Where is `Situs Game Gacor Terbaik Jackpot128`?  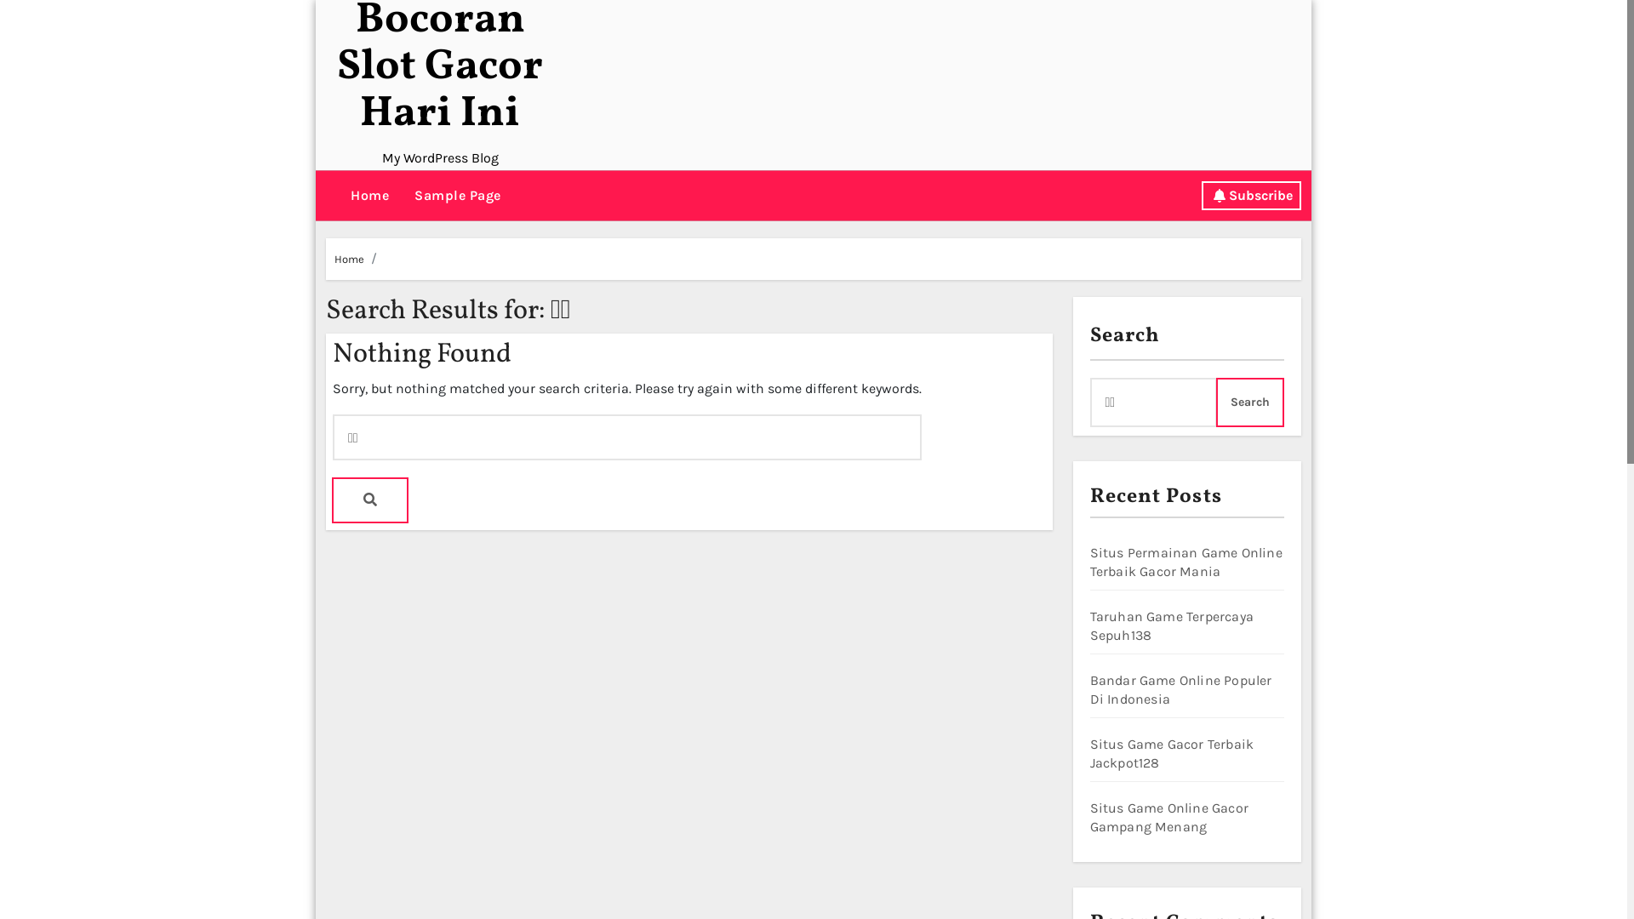
Situs Game Gacor Terbaik Jackpot128 is located at coordinates (1171, 754).